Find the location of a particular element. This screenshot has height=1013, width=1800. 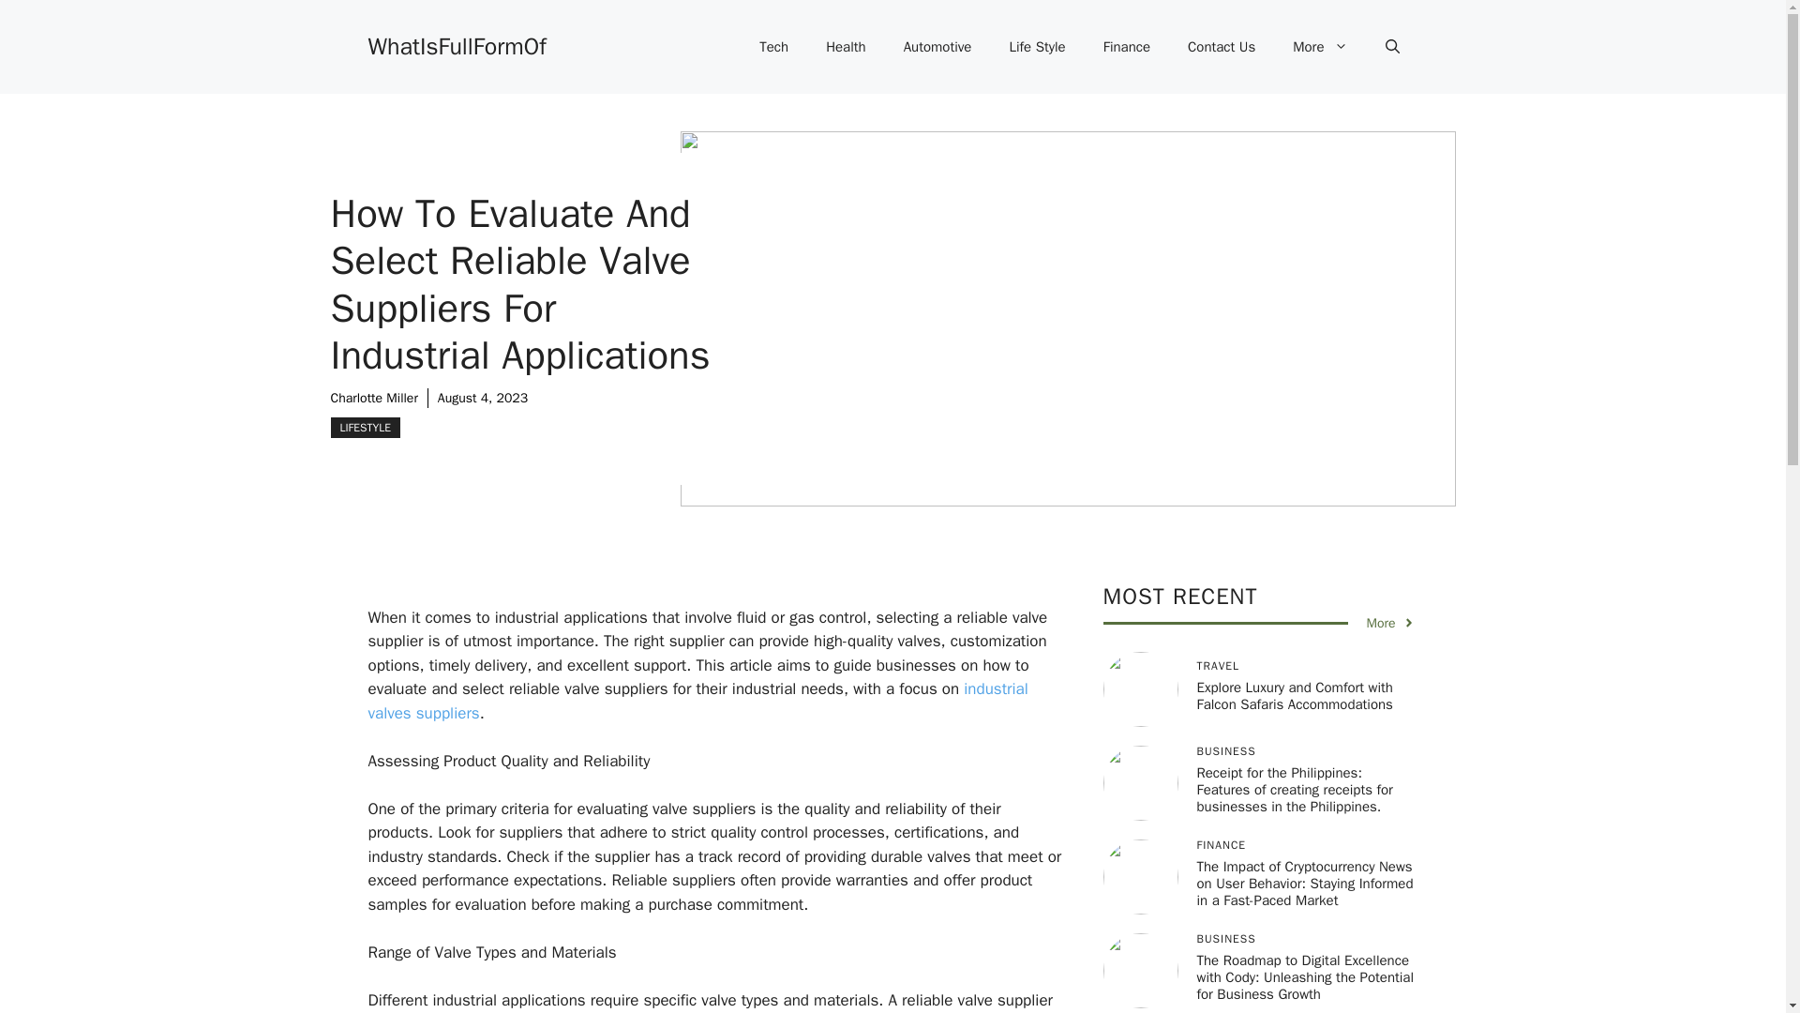

Health is located at coordinates (846, 47).